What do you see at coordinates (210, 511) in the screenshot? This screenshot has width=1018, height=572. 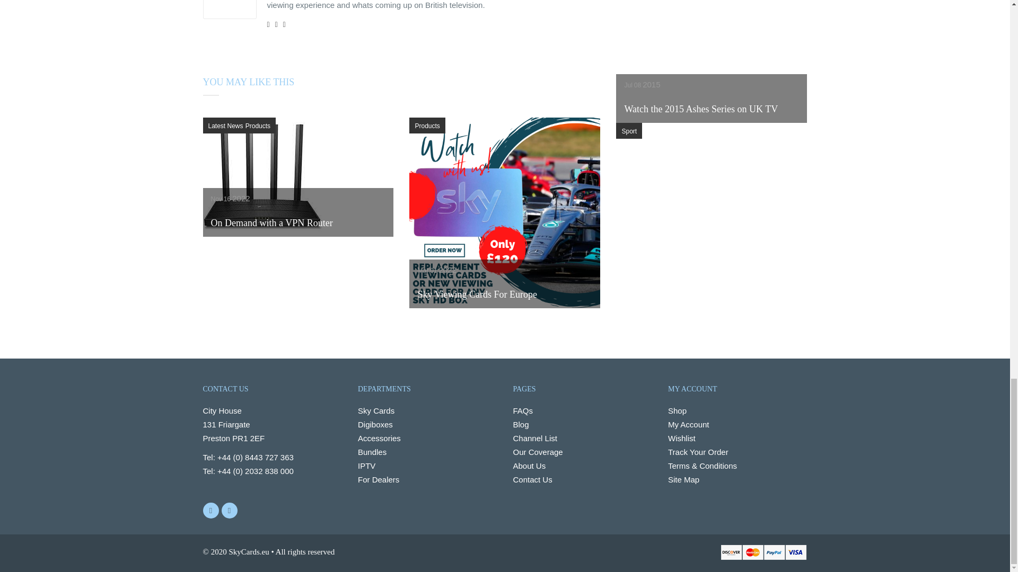 I see `Twitter` at bounding box center [210, 511].